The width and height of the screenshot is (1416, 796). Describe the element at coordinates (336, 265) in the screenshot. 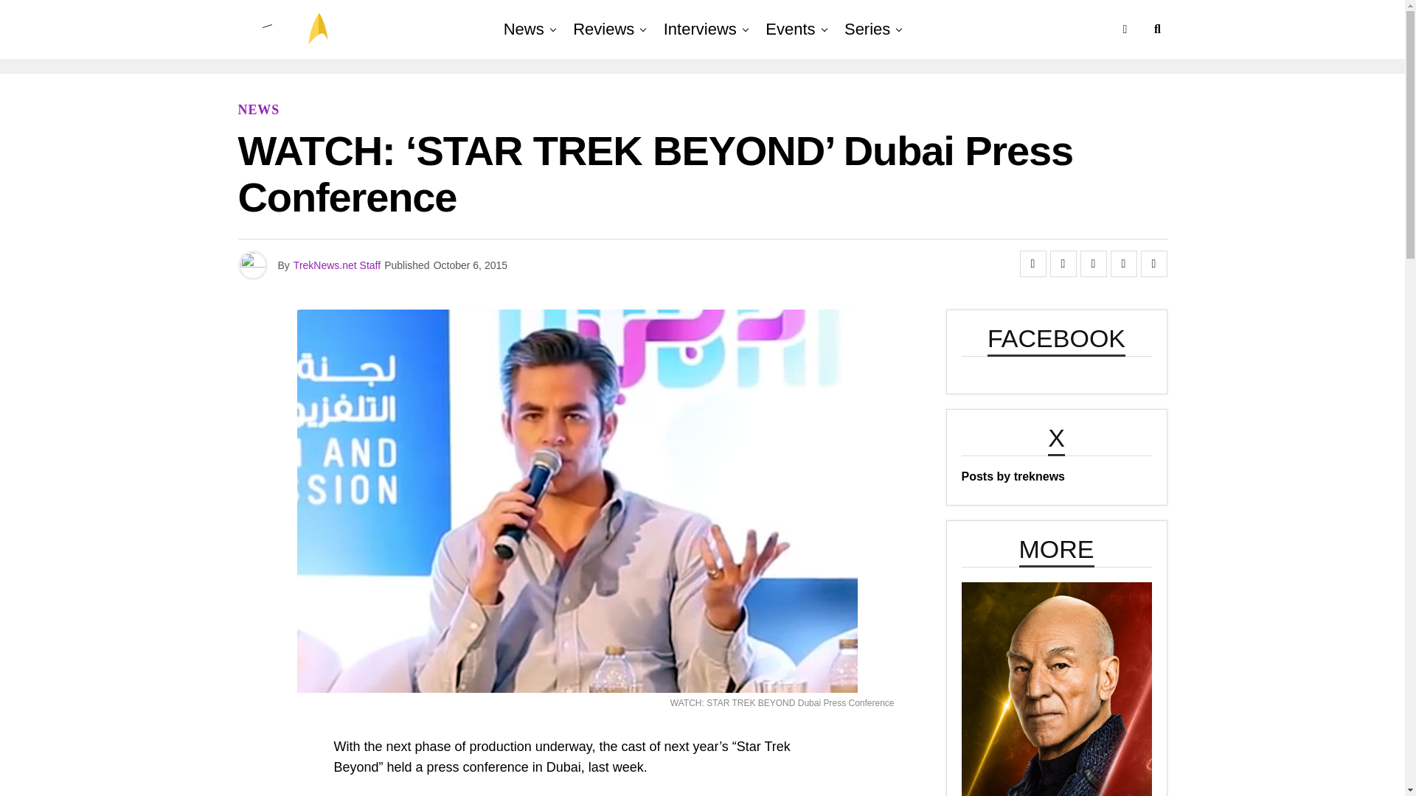

I see `Posts by TrekNews.net Staff` at that location.